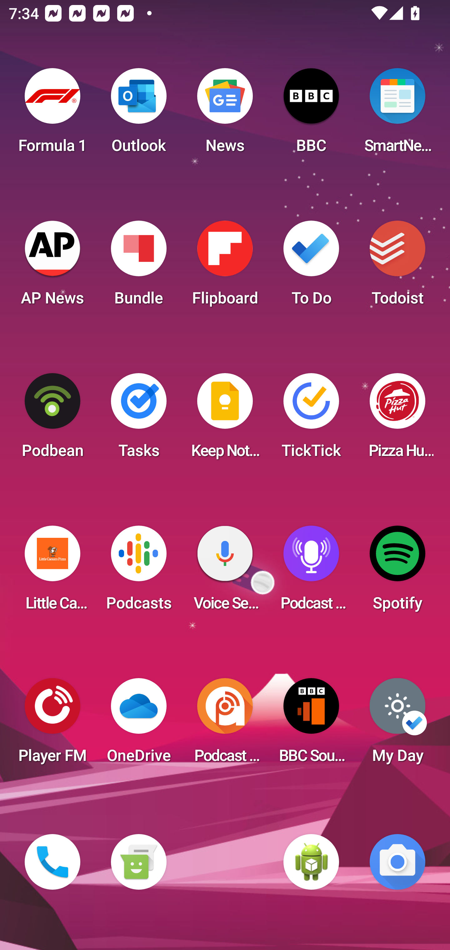  I want to click on Bundle, so click(138, 267).